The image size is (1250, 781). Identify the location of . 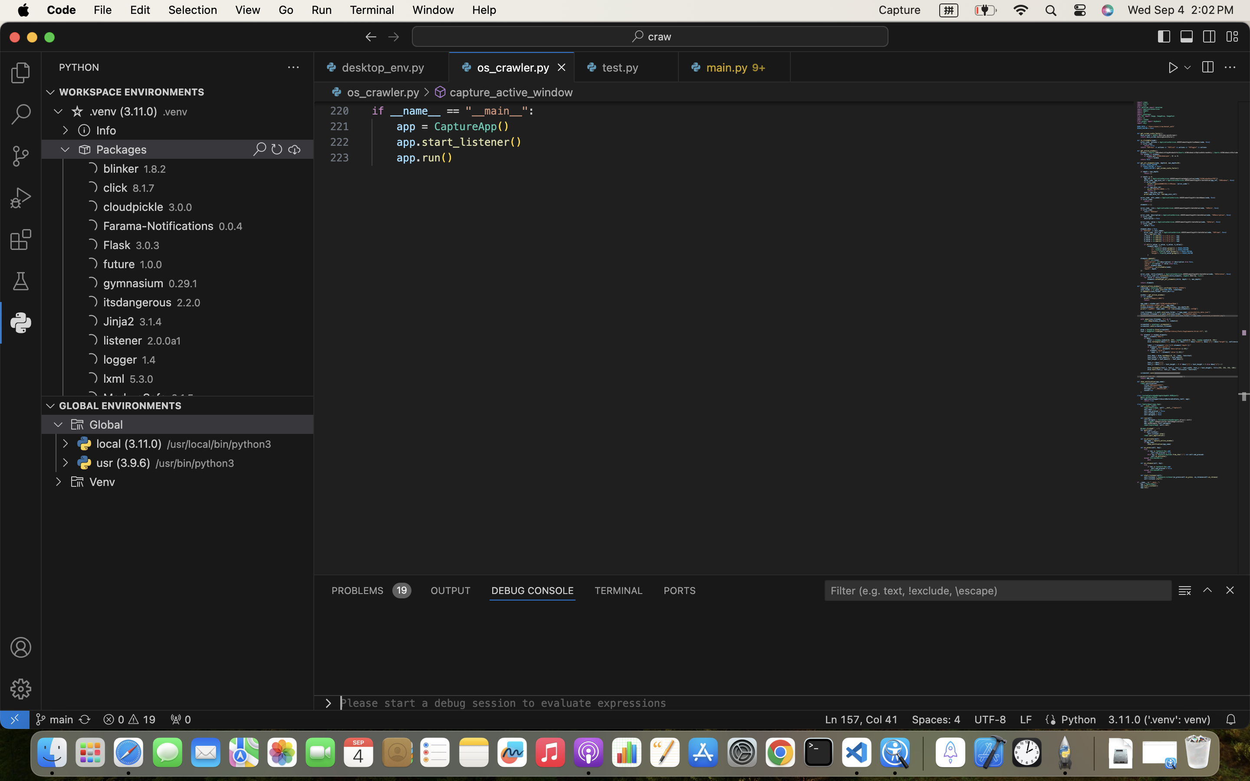
(260, 149).